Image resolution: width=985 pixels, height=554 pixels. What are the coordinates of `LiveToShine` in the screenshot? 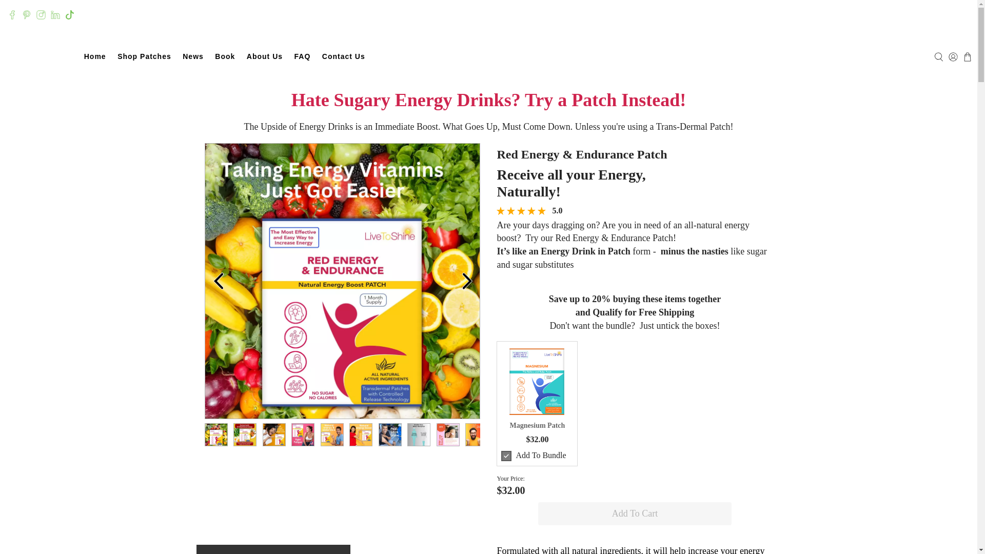 It's located at (41, 57).